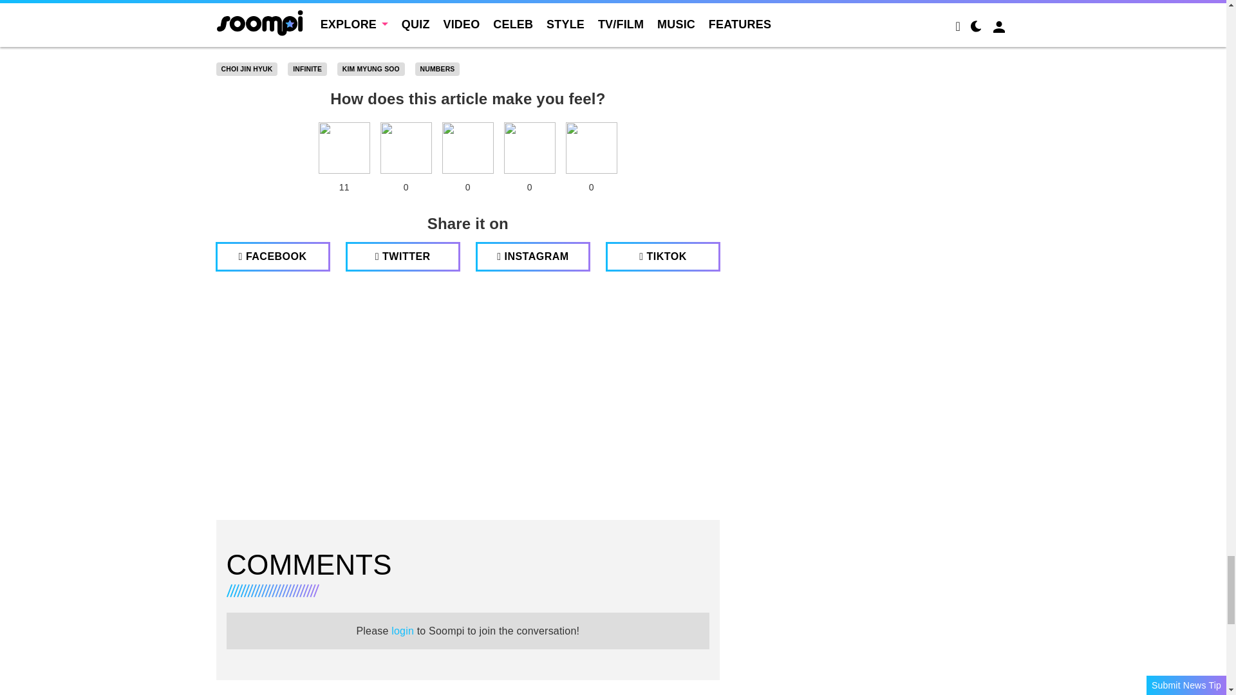 This screenshot has height=695, width=1236. I want to click on Fire, so click(467, 148).